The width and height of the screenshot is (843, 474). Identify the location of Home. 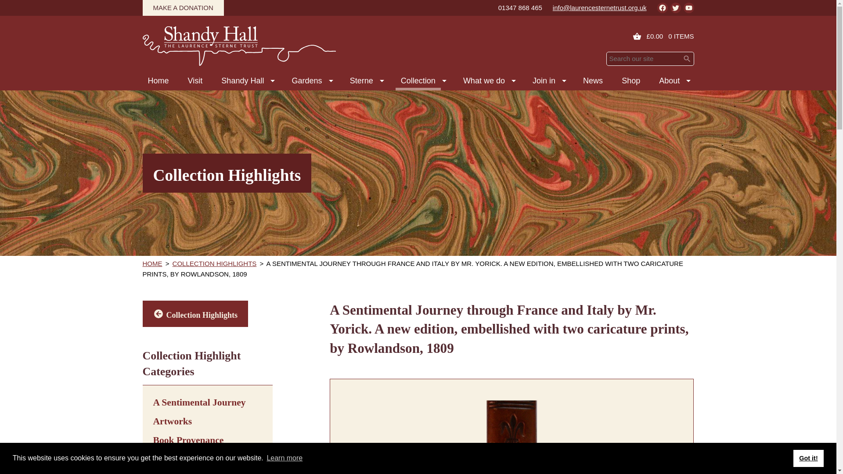
(158, 81).